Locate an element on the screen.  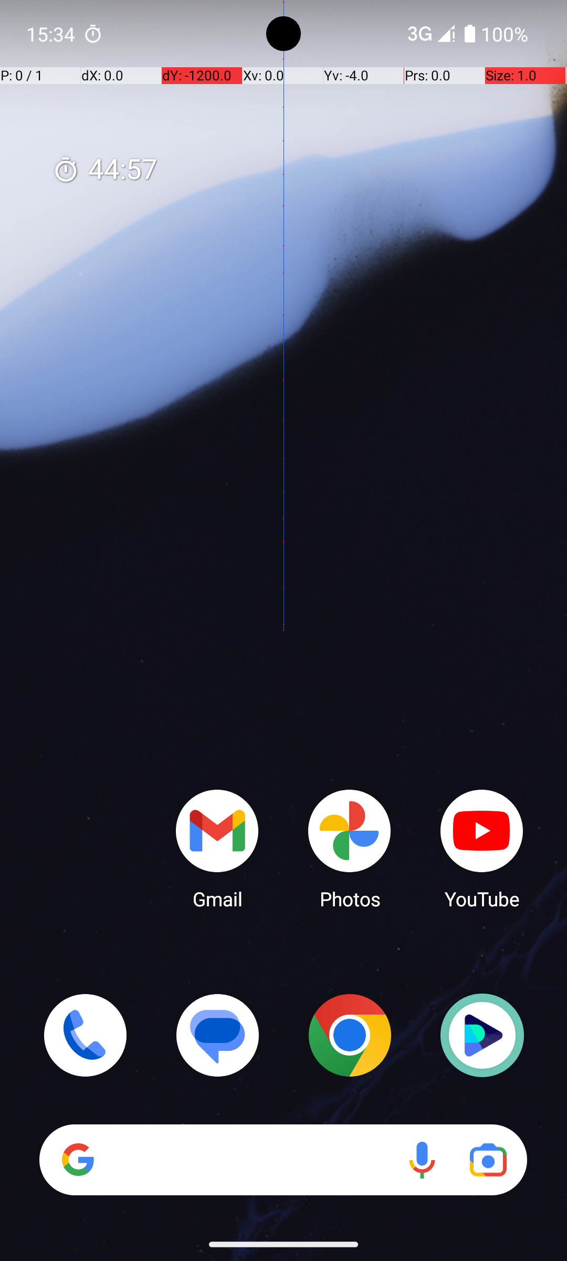
Photos is located at coordinates (350, 849).